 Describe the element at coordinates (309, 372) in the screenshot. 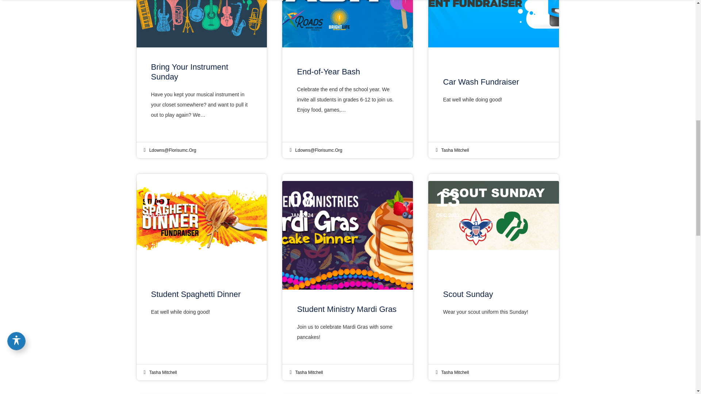

I see `Posts by Tasha Mitchell` at that location.